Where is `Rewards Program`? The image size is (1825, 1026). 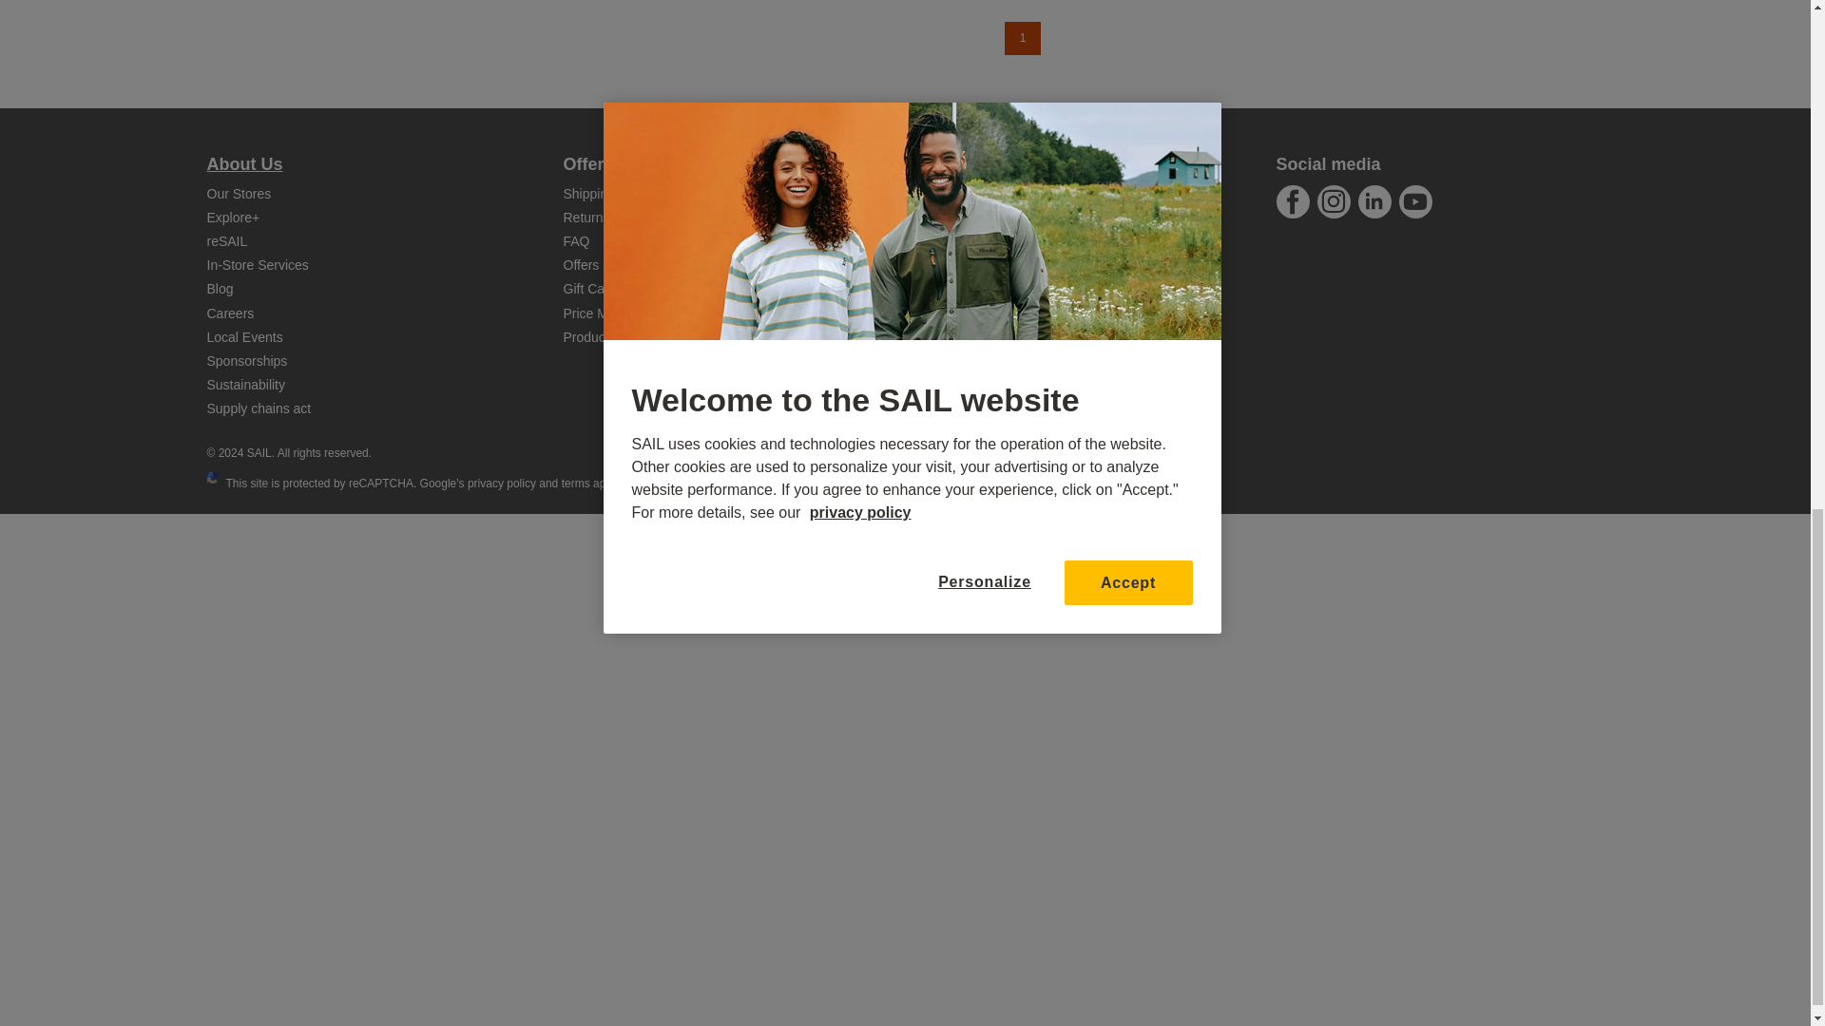
Rewards Program is located at coordinates (234, 217).